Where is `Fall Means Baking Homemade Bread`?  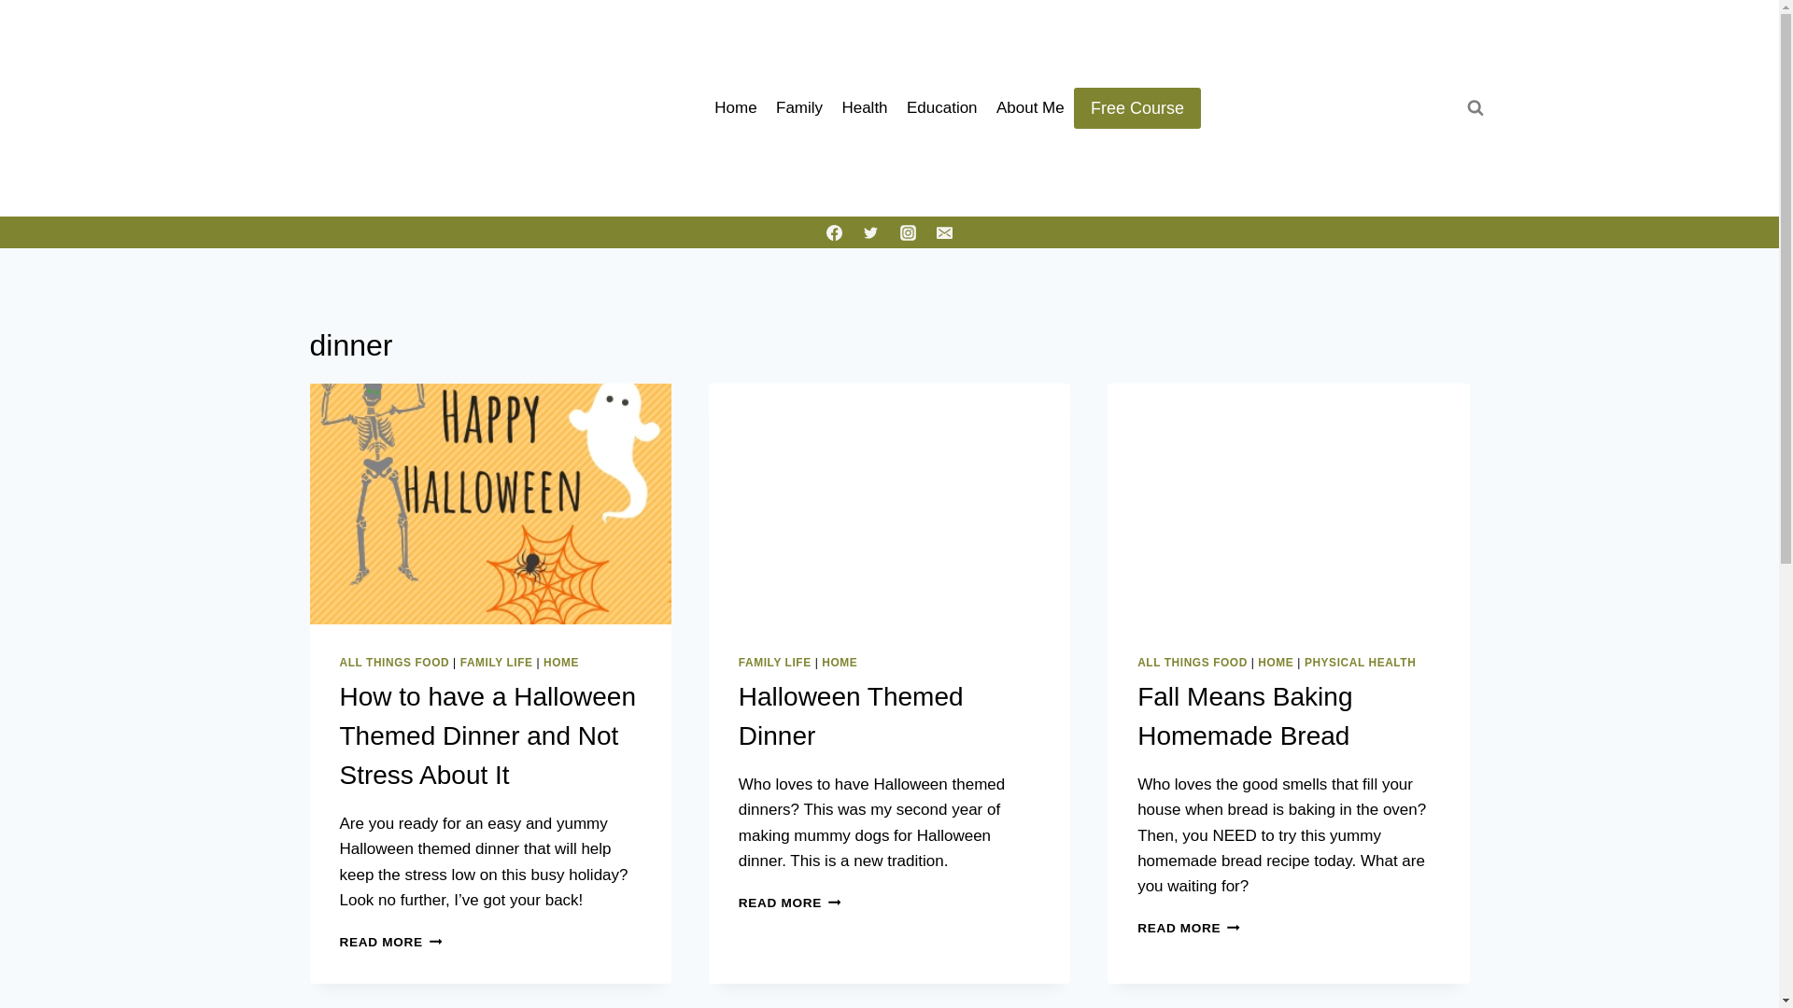 Fall Means Baking Homemade Bread is located at coordinates (1360, 663).